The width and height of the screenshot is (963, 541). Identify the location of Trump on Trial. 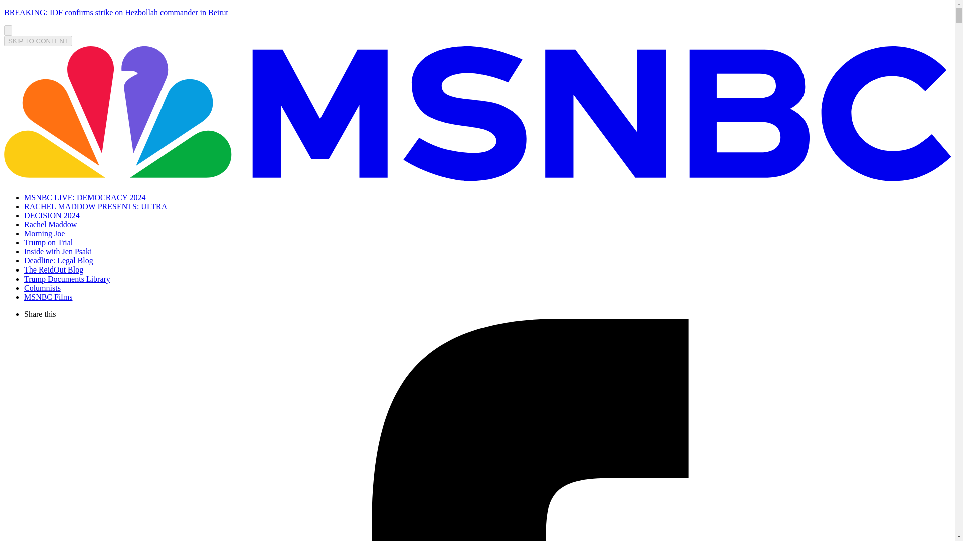
(48, 242).